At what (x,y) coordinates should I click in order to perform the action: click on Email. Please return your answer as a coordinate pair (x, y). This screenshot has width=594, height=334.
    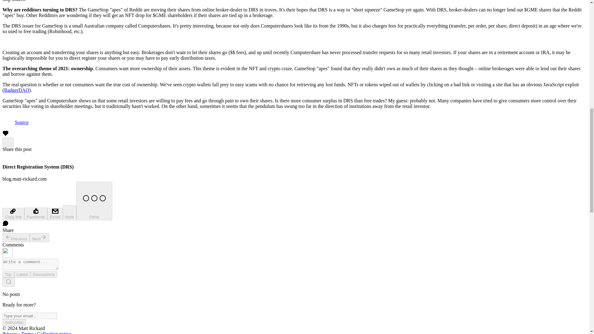
    Looking at the image, I should click on (55, 214).